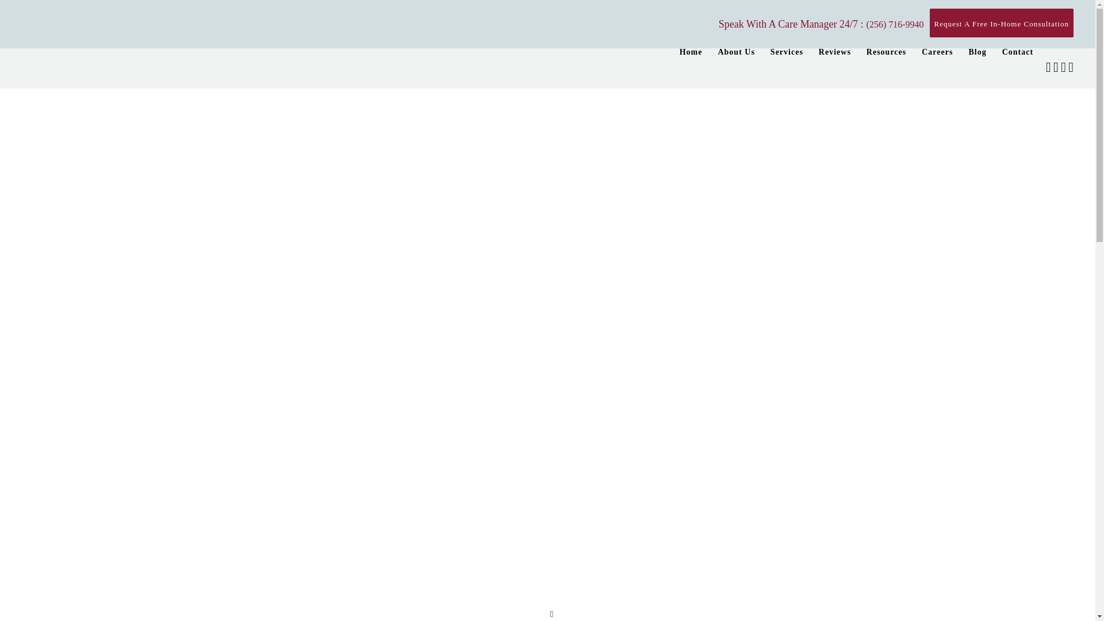  I want to click on Resources, so click(887, 52).